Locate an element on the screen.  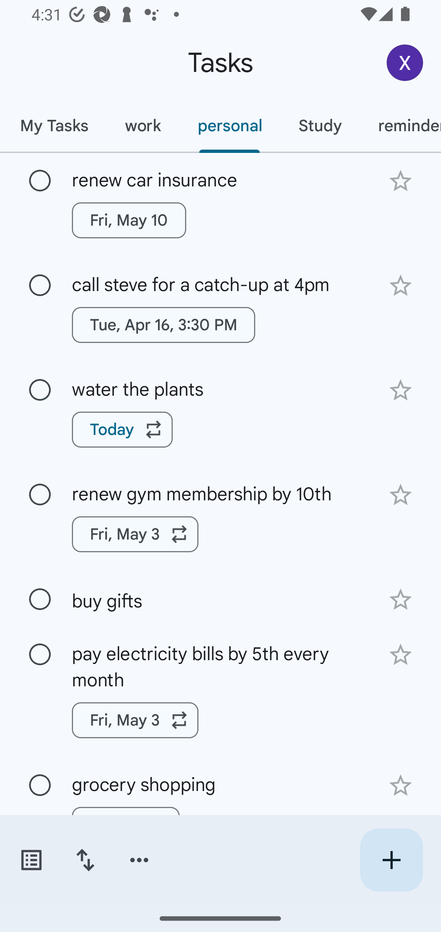
Mark as complete is located at coordinates (40, 654).